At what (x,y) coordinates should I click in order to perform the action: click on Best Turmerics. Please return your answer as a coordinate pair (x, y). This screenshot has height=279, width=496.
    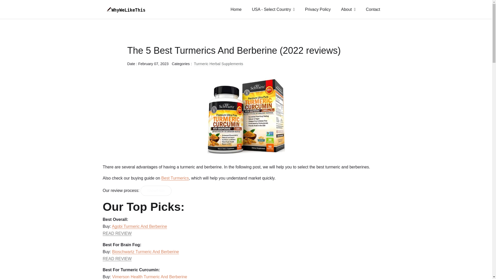
    Looking at the image, I should click on (175, 178).